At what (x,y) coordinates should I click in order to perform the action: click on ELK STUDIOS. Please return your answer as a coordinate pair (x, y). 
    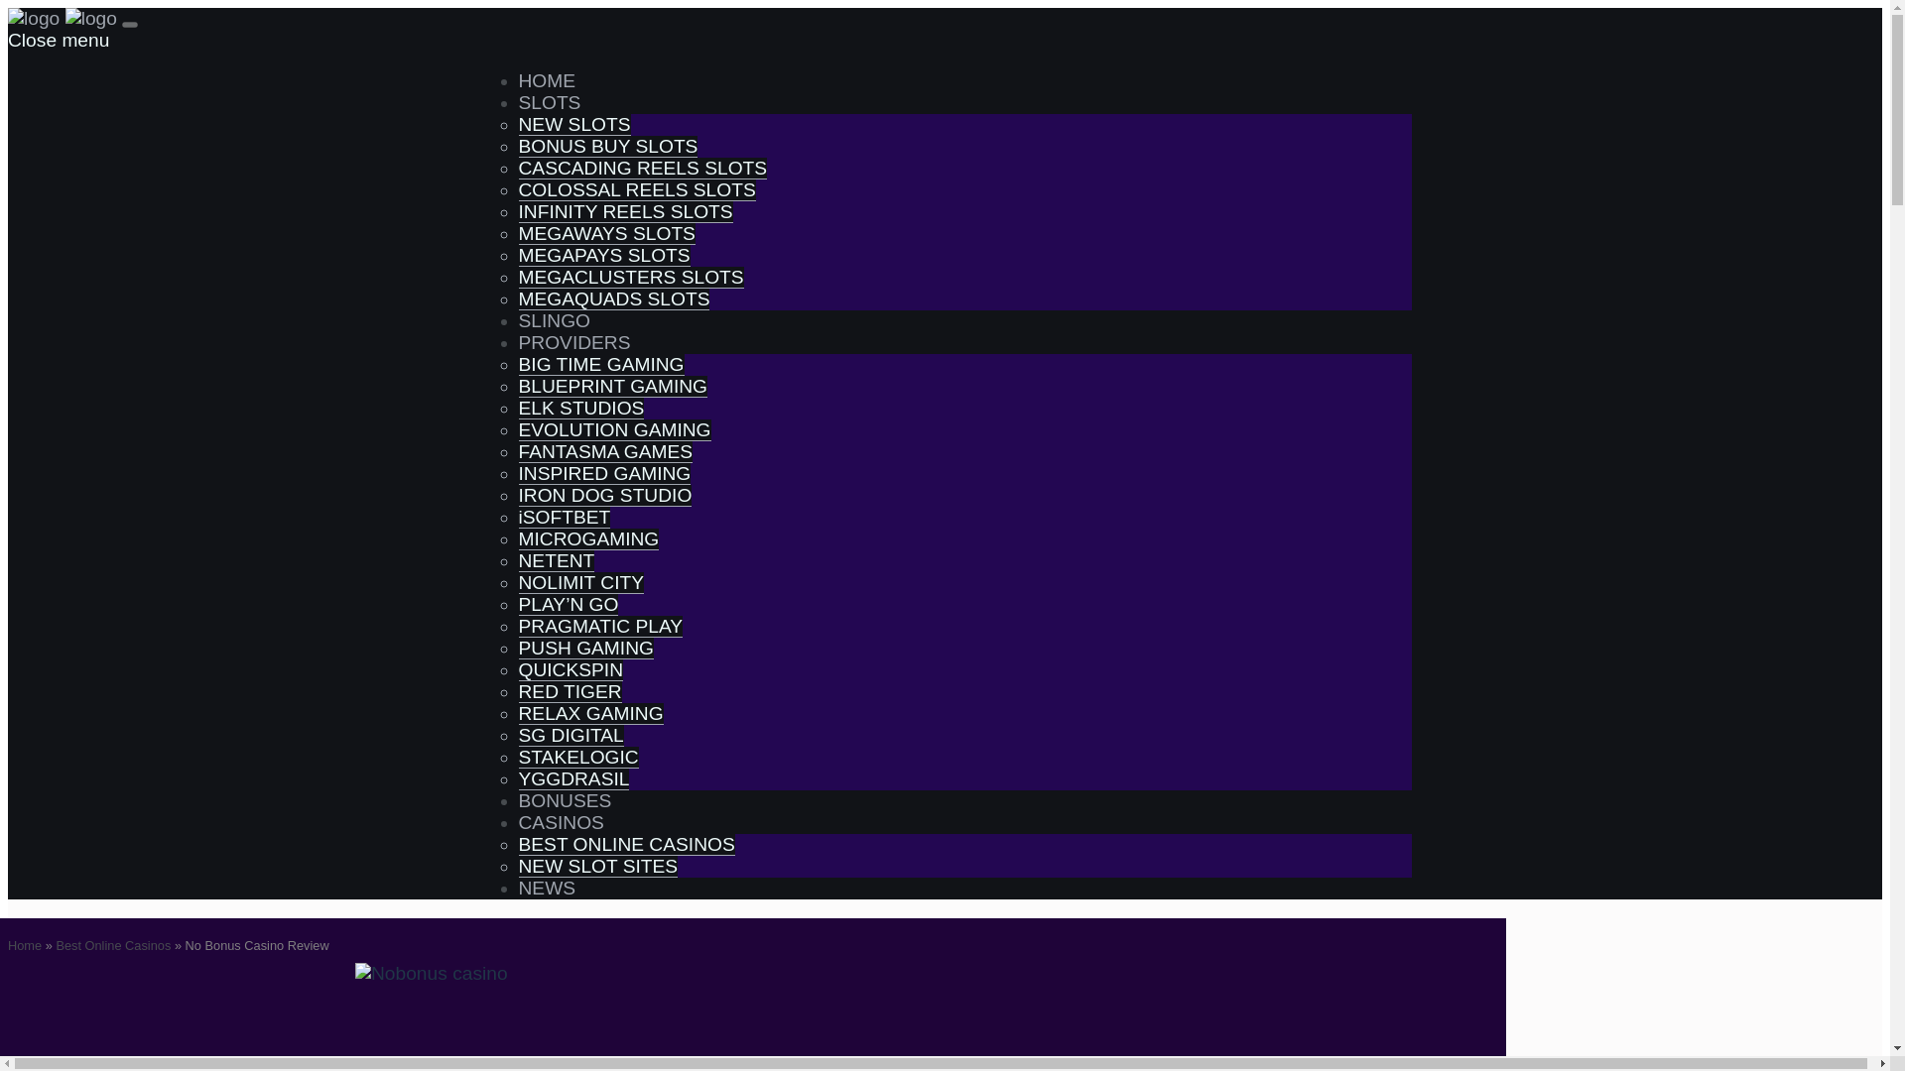
    Looking at the image, I should click on (580, 409).